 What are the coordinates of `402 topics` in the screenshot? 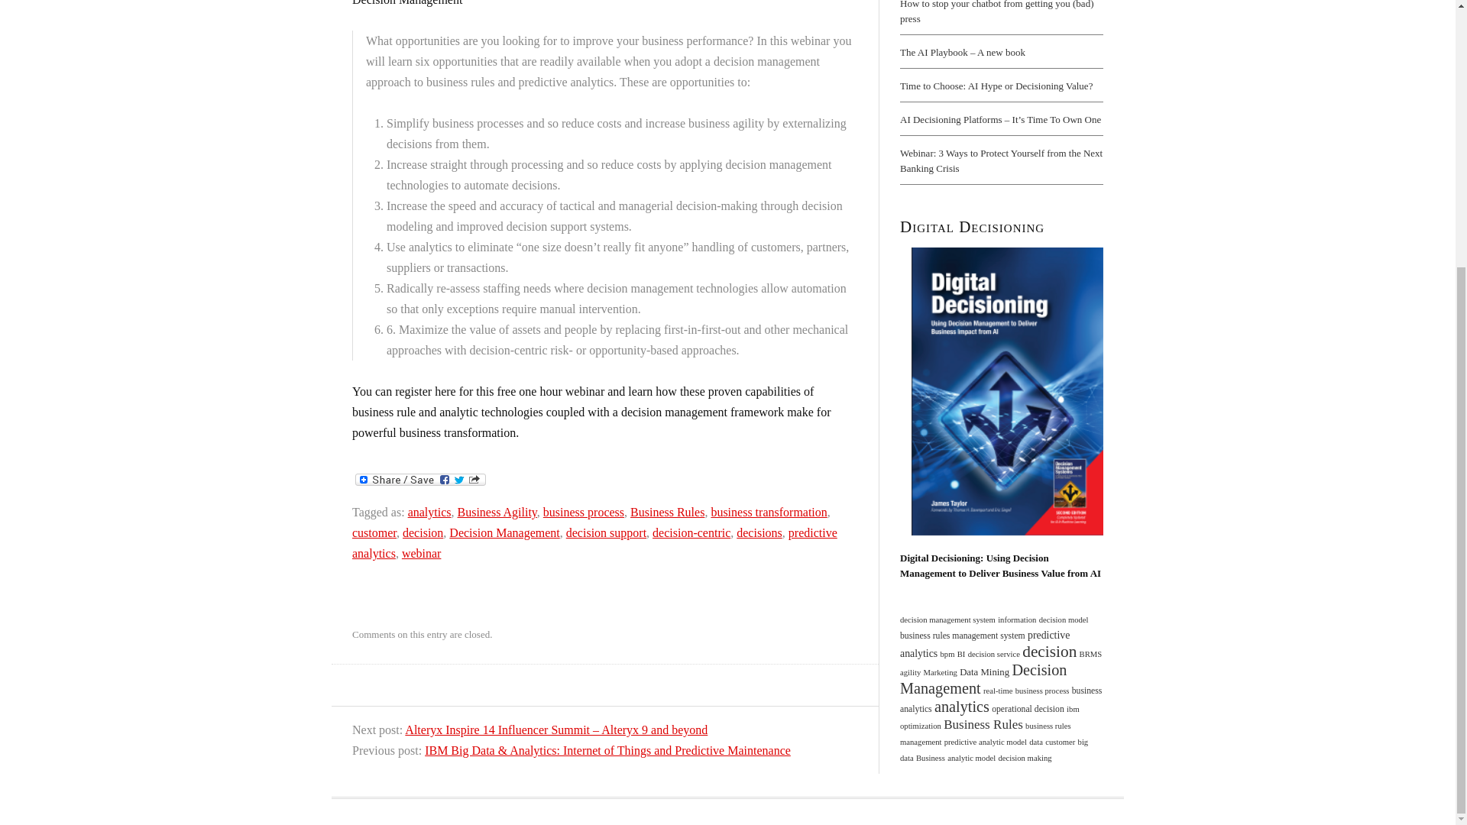 It's located at (963, 636).